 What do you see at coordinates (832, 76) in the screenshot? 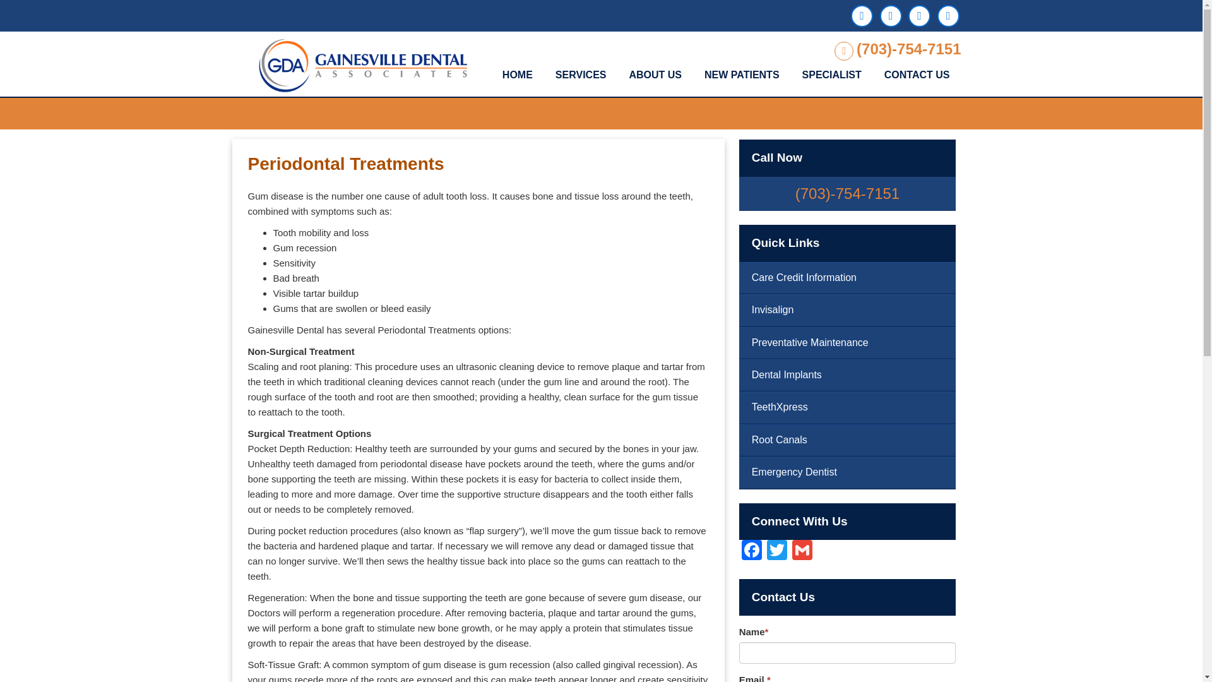
I see `SPECIALIST` at bounding box center [832, 76].